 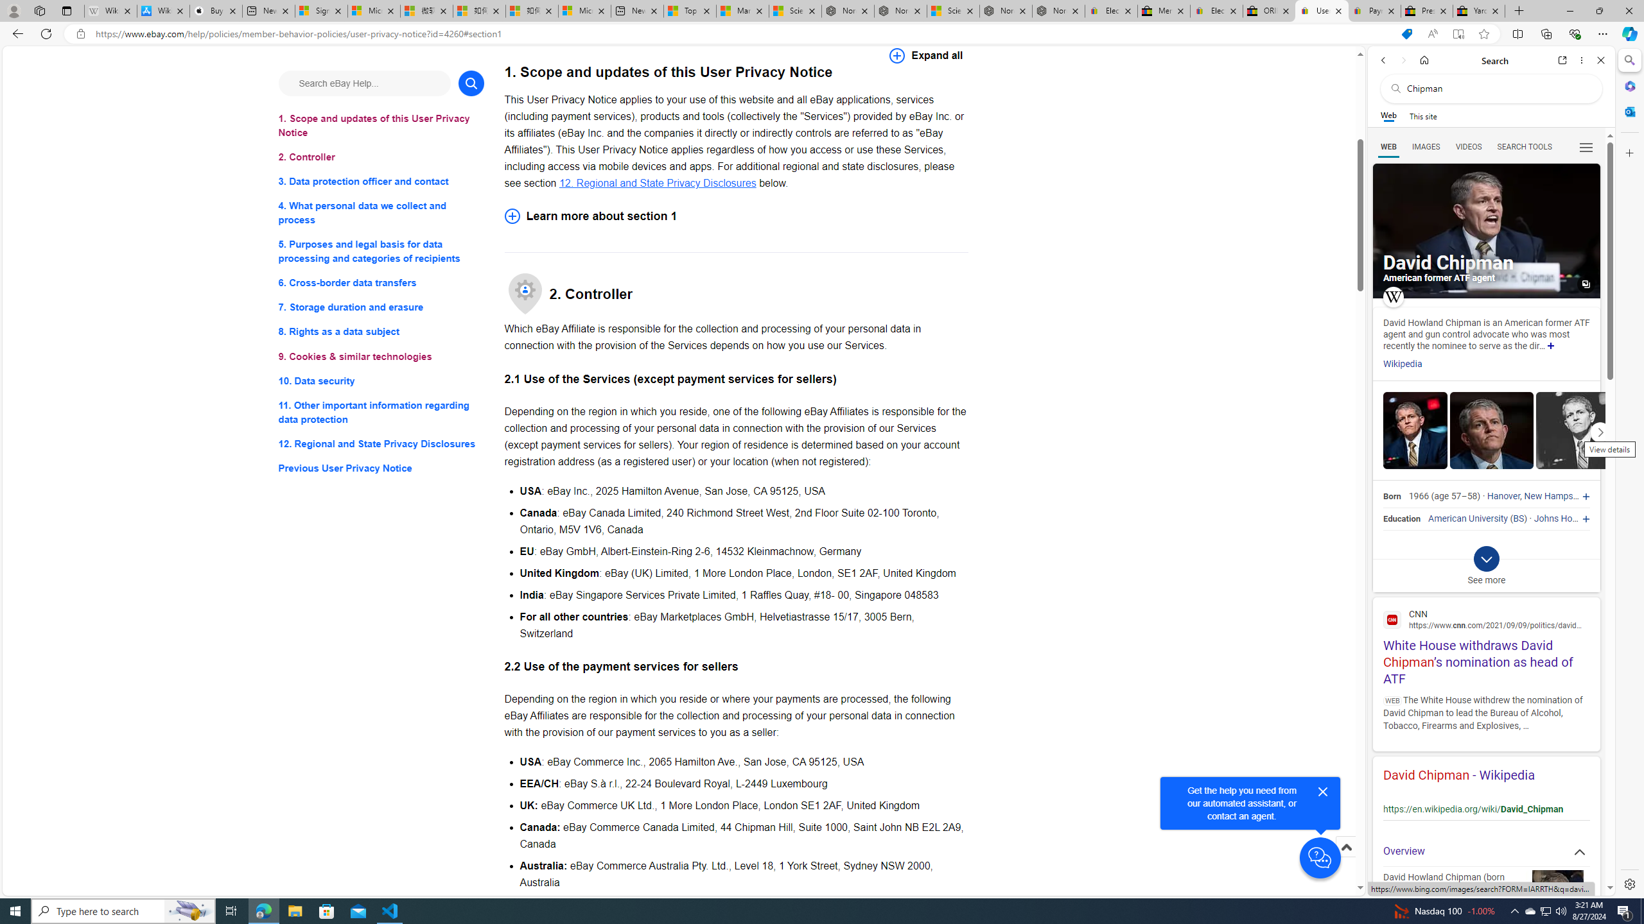 What do you see at coordinates (381, 284) in the screenshot?
I see `6. Cross-border data transfers` at bounding box center [381, 284].